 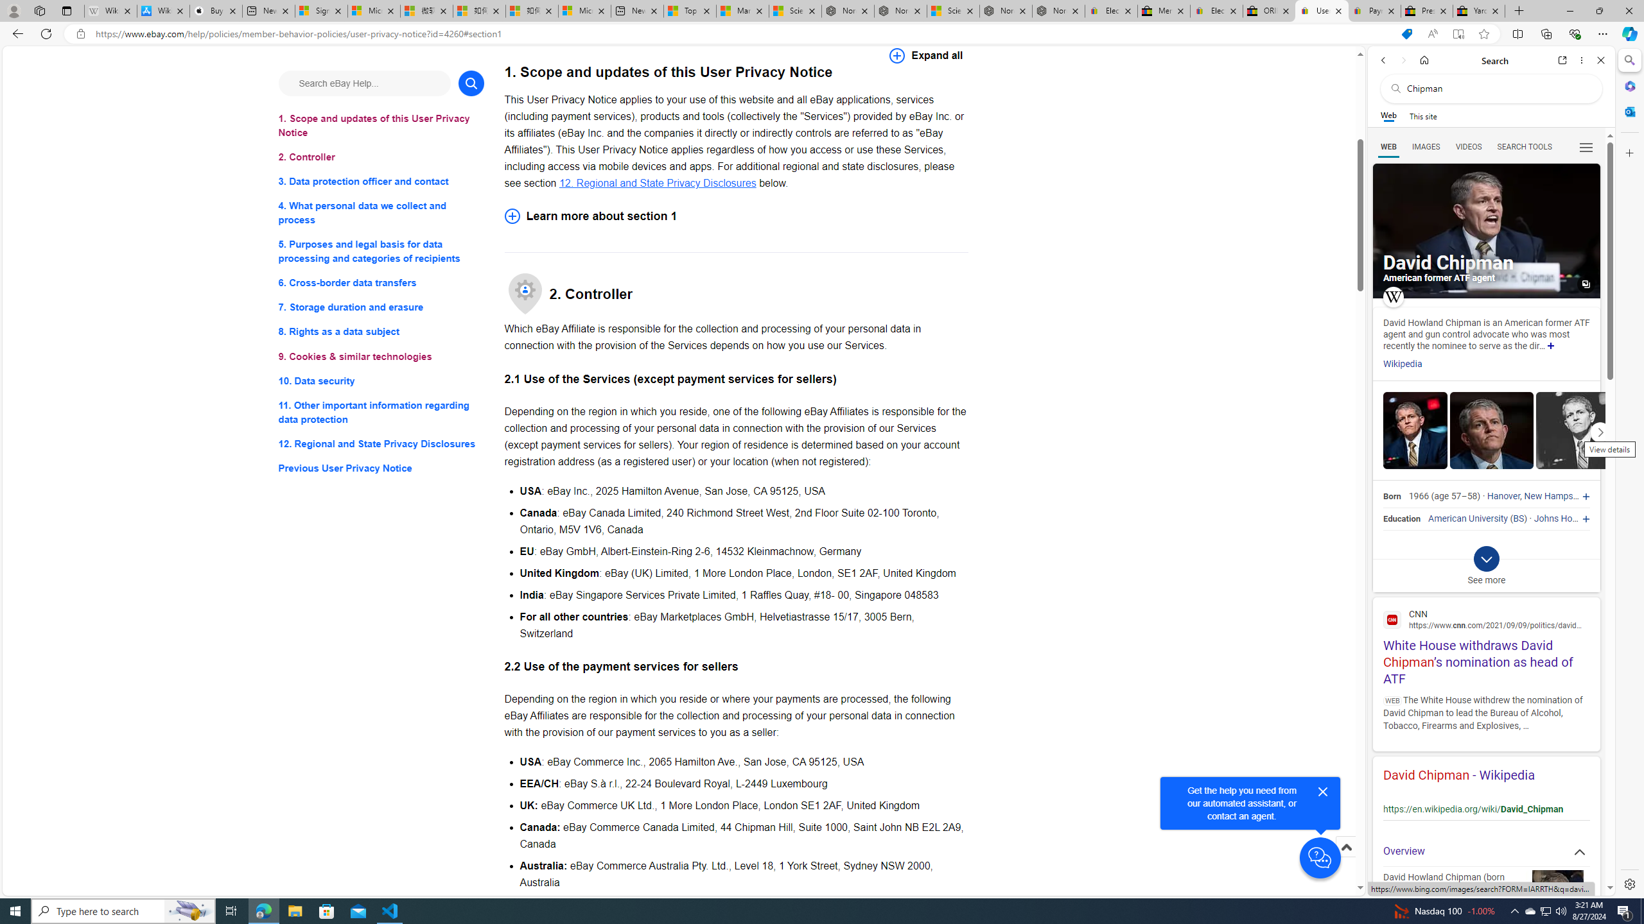 What do you see at coordinates (381, 284) in the screenshot?
I see `6. Cross-border data transfers` at bounding box center [381, 284].